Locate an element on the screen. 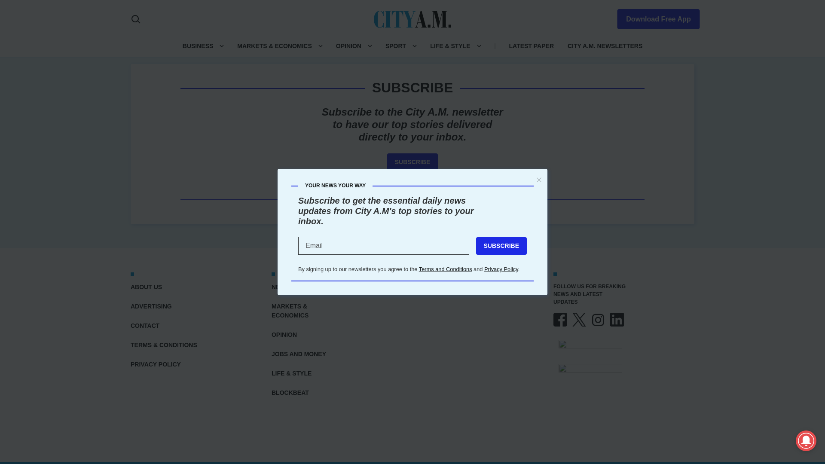 This screenshot has height=464, width=825. LINKEDIN is located at coordinates (617, 320).